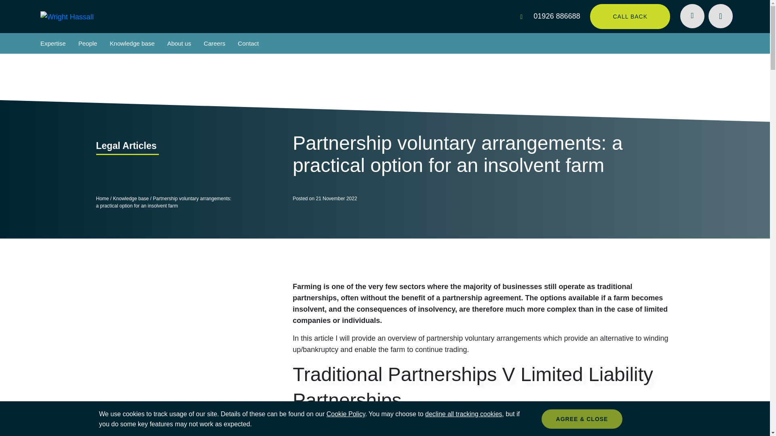  I want to click on Privacy policy, so click(346, 414).